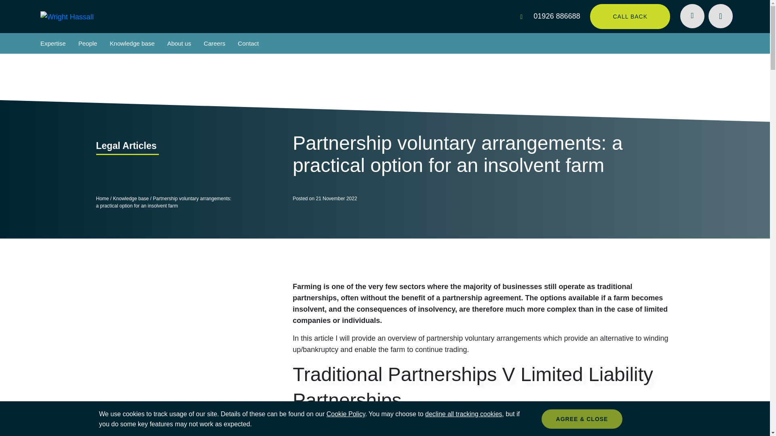  I want to click on Privacy policy, so click(346, 414).